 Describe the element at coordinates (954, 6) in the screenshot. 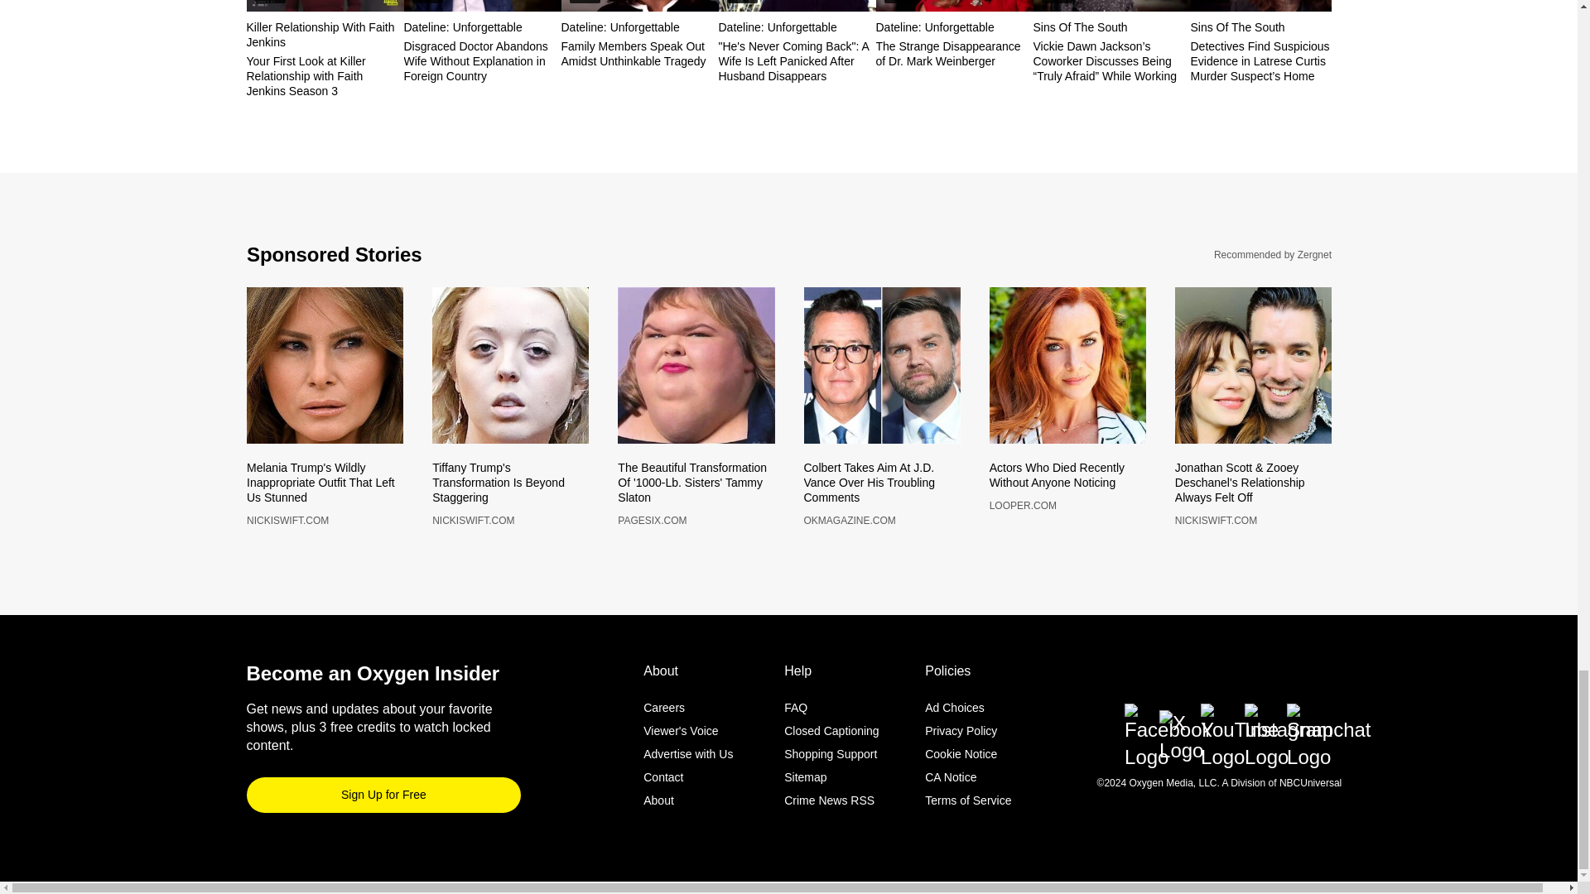

I see `The Strange Disappearance of Dr. Mark Weinberger` at that location.